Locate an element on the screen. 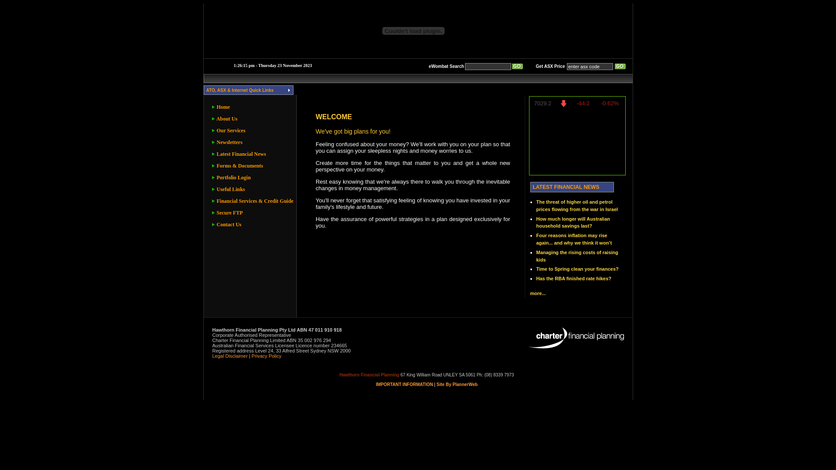 The width and height of the screenshot is (836, 470). Site By PlannerWeb is located at coordinates (457, 385).